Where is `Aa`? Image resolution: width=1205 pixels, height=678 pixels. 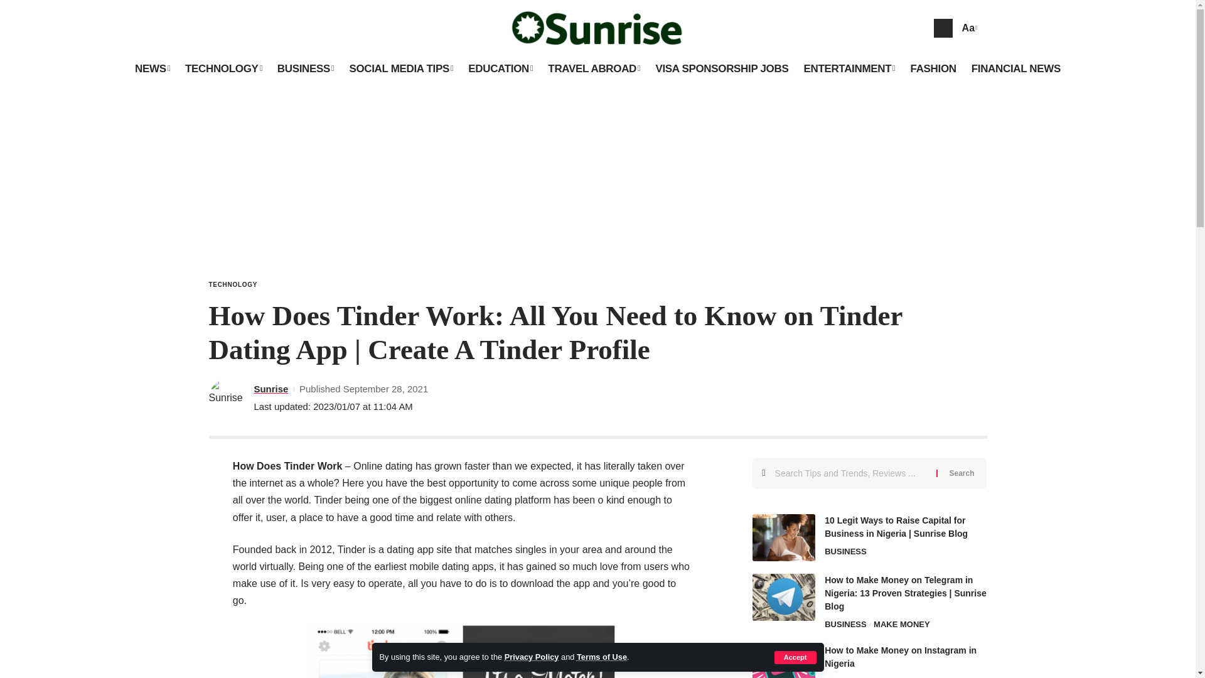
Aa is located at coordinates (968, 28).